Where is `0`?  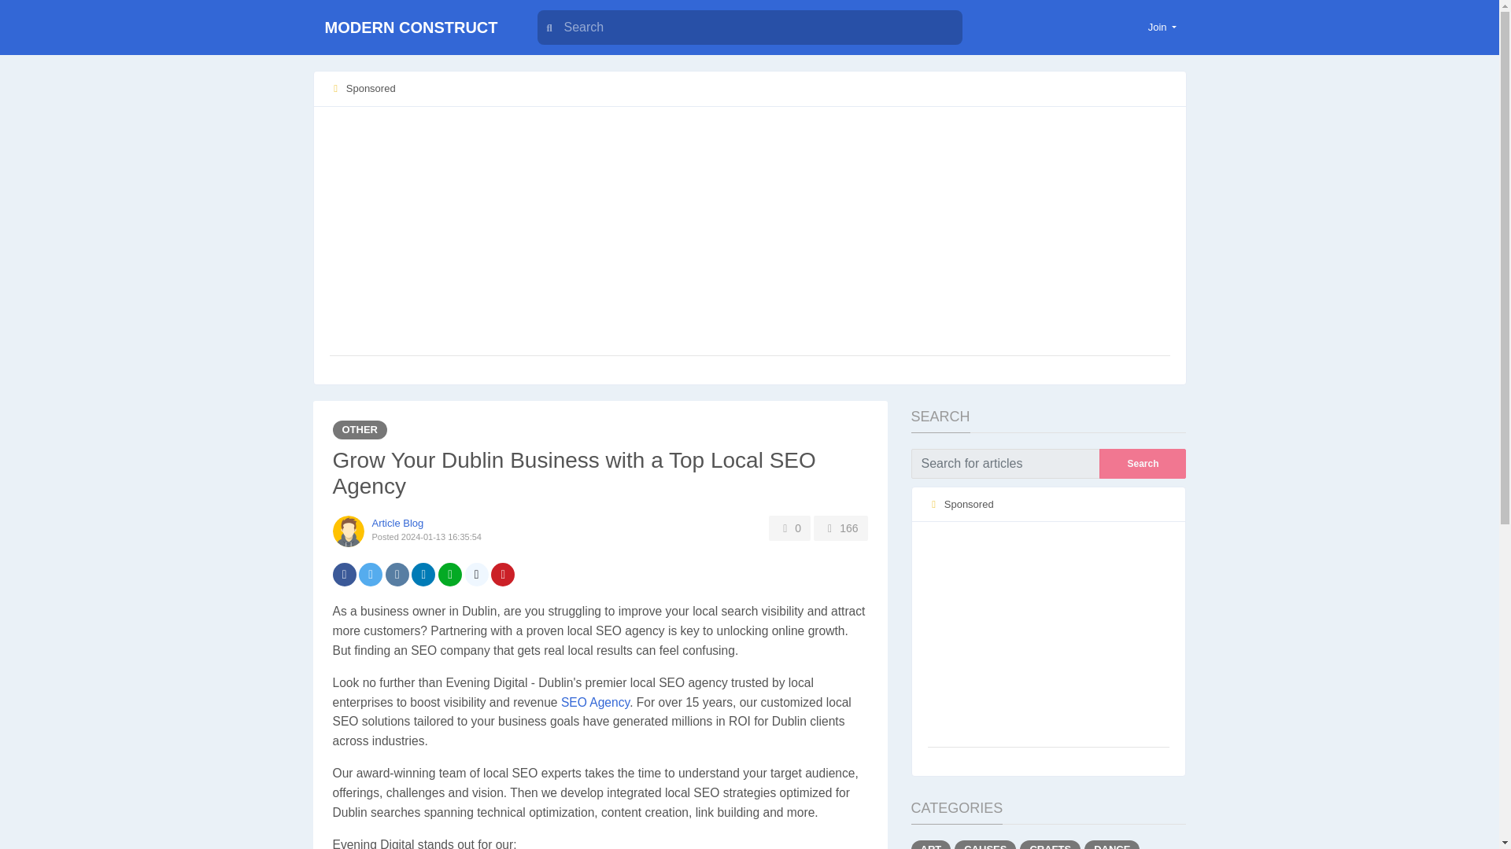
0 is located at coordinates (789, 527).